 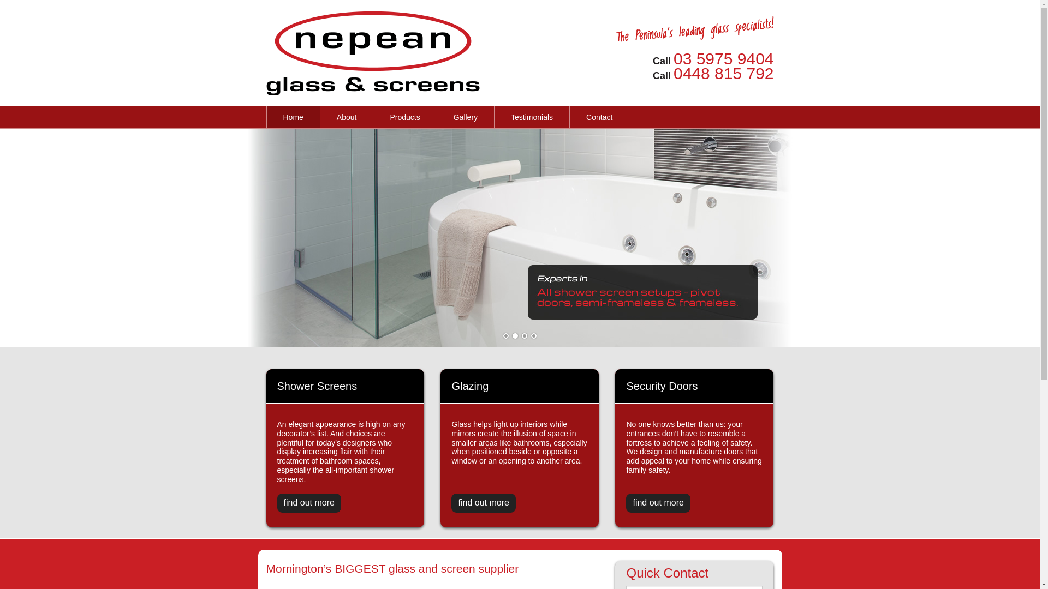 I want to click on Testimonials, so click(x=532, y=117).